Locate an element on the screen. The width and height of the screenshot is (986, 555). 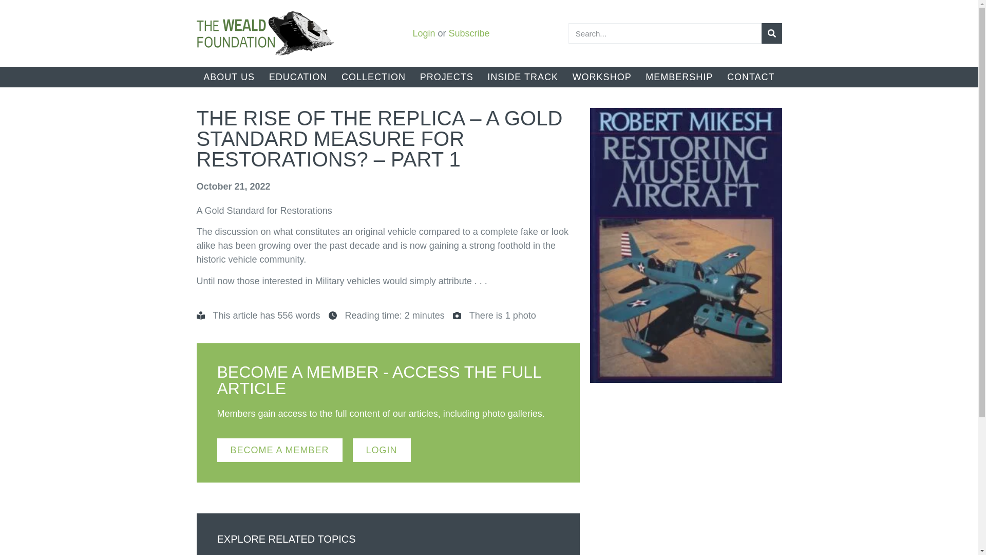
WORKSHOP is located at coordinates (602, 77).